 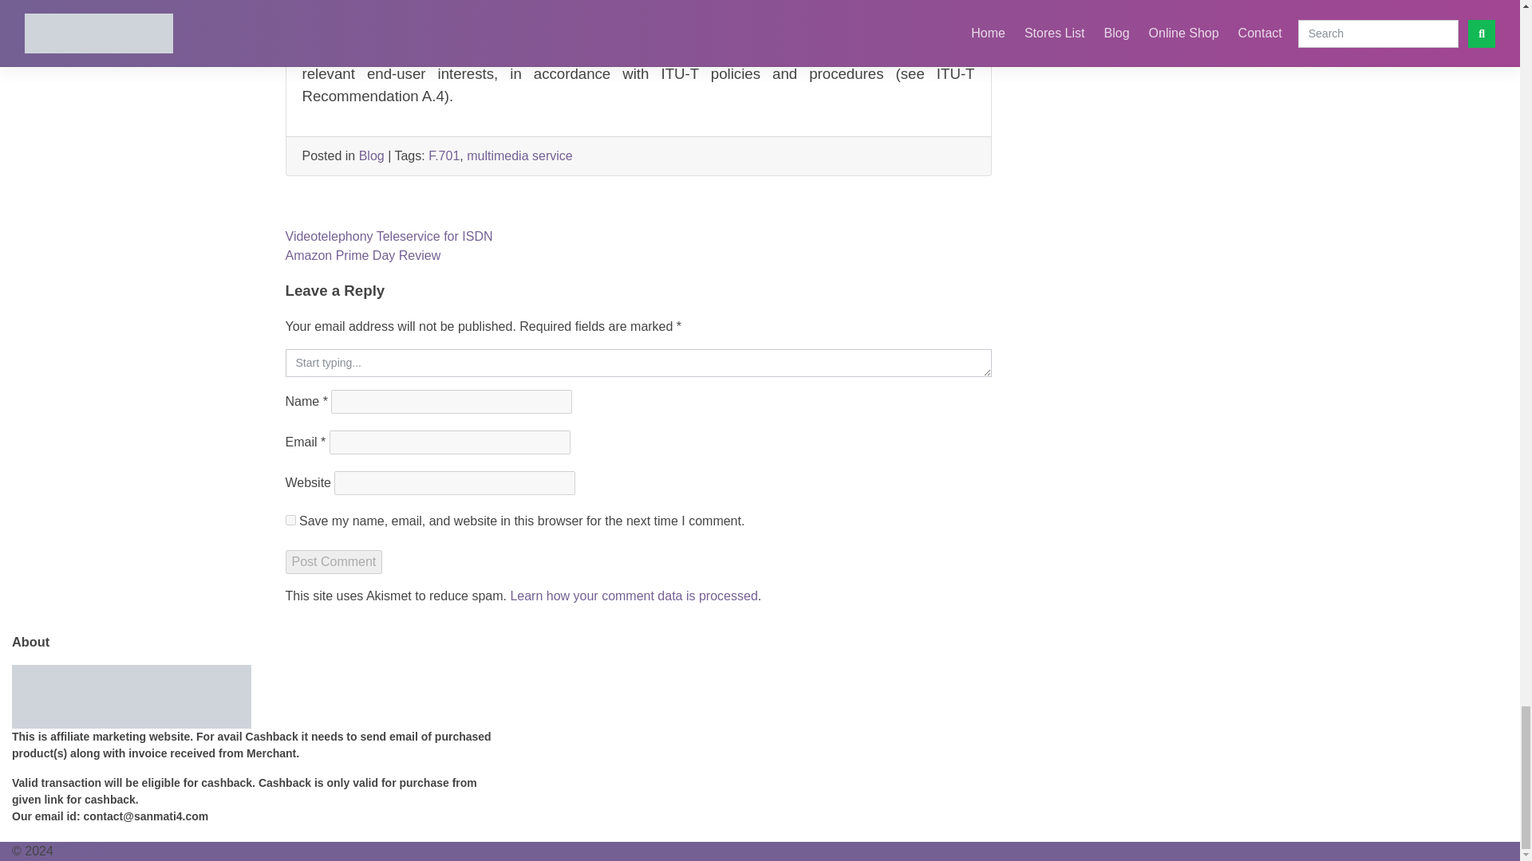 I want to click on Blog, so click(x=371, y=155).